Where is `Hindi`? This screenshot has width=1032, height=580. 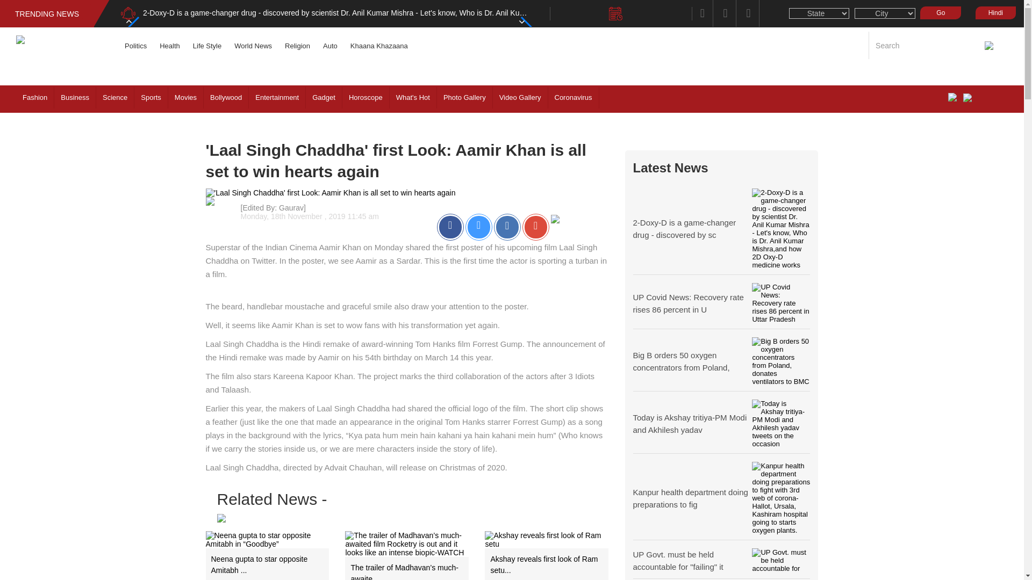 Hindi is located at coordinates (995, 12).